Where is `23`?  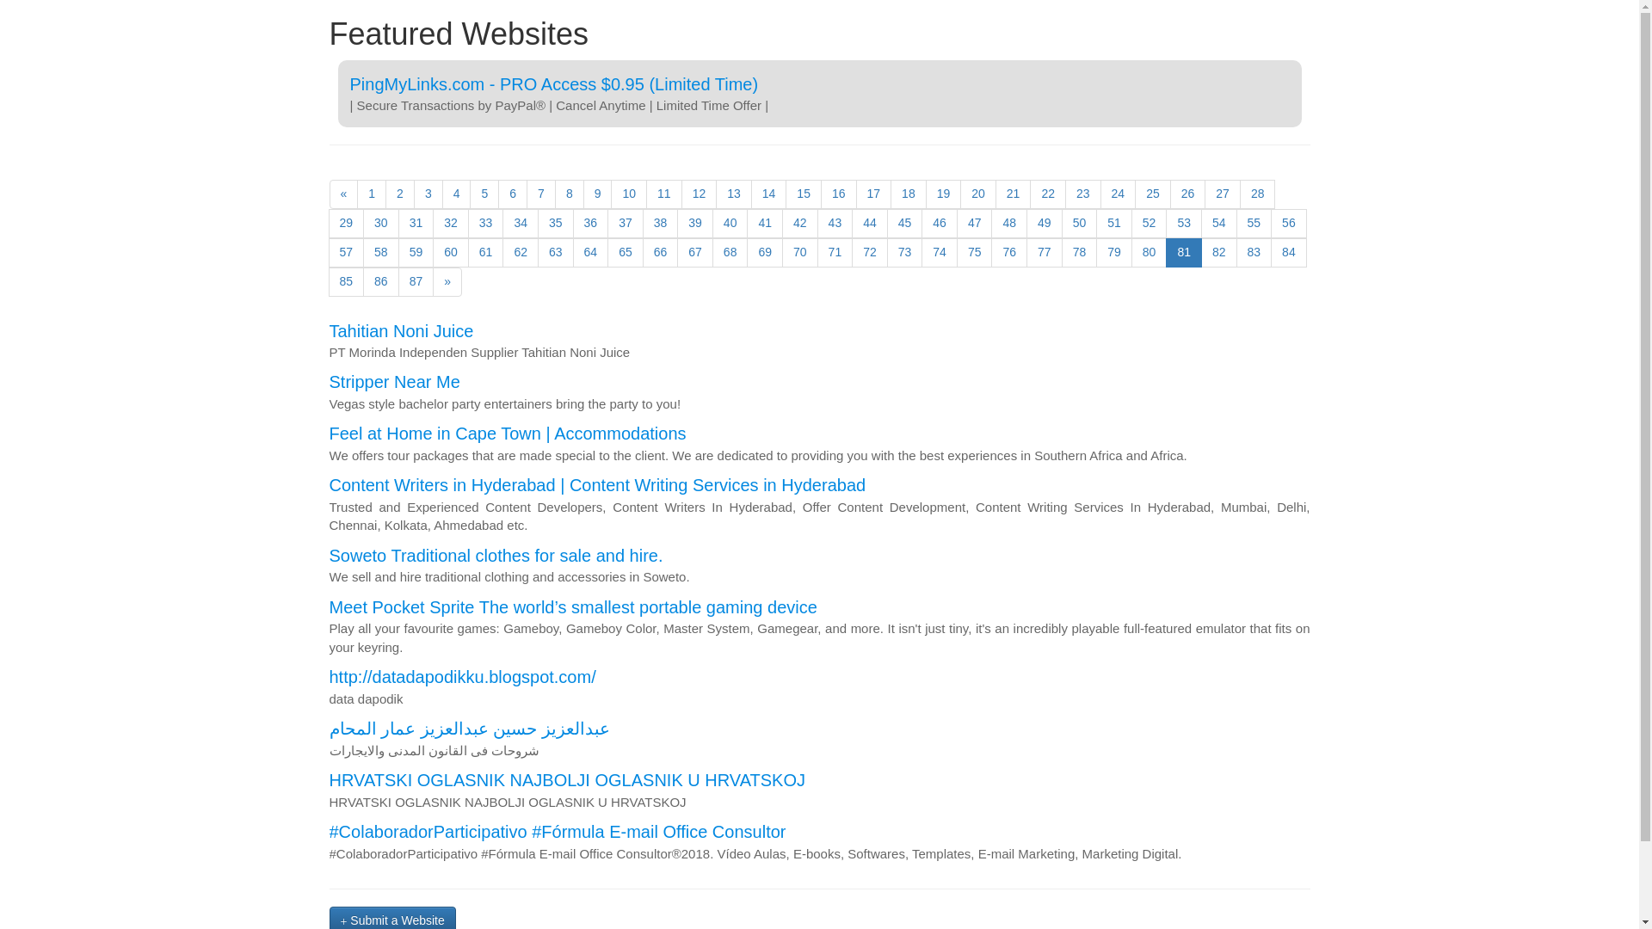
23 is located at coordinates (1083, 194).